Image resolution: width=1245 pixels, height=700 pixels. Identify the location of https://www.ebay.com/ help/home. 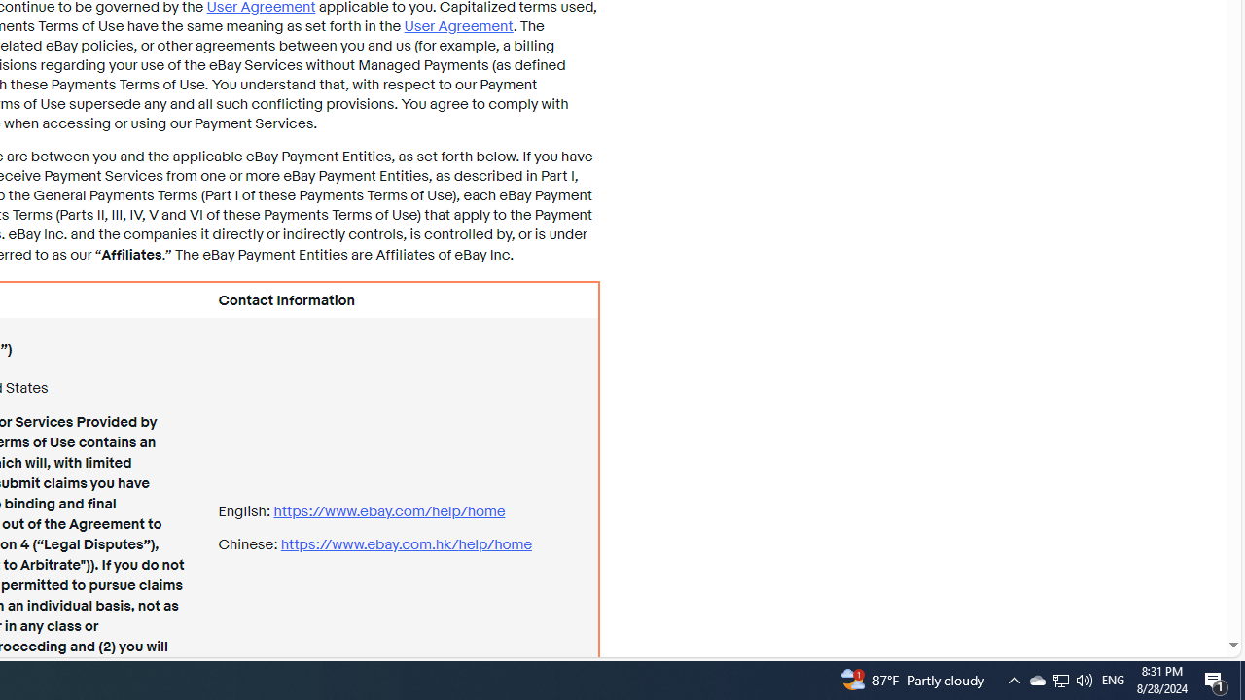
(389, 511).